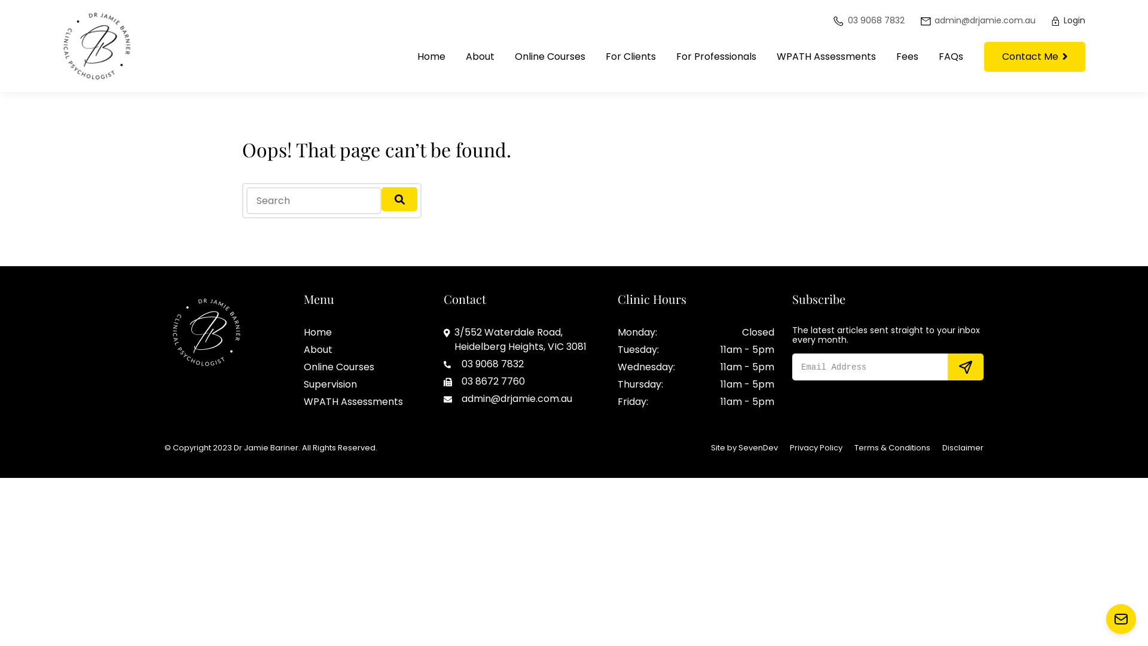  Describe the element at coordinates (339, 367) in the screenshot. I see `Online Courses` at that location.